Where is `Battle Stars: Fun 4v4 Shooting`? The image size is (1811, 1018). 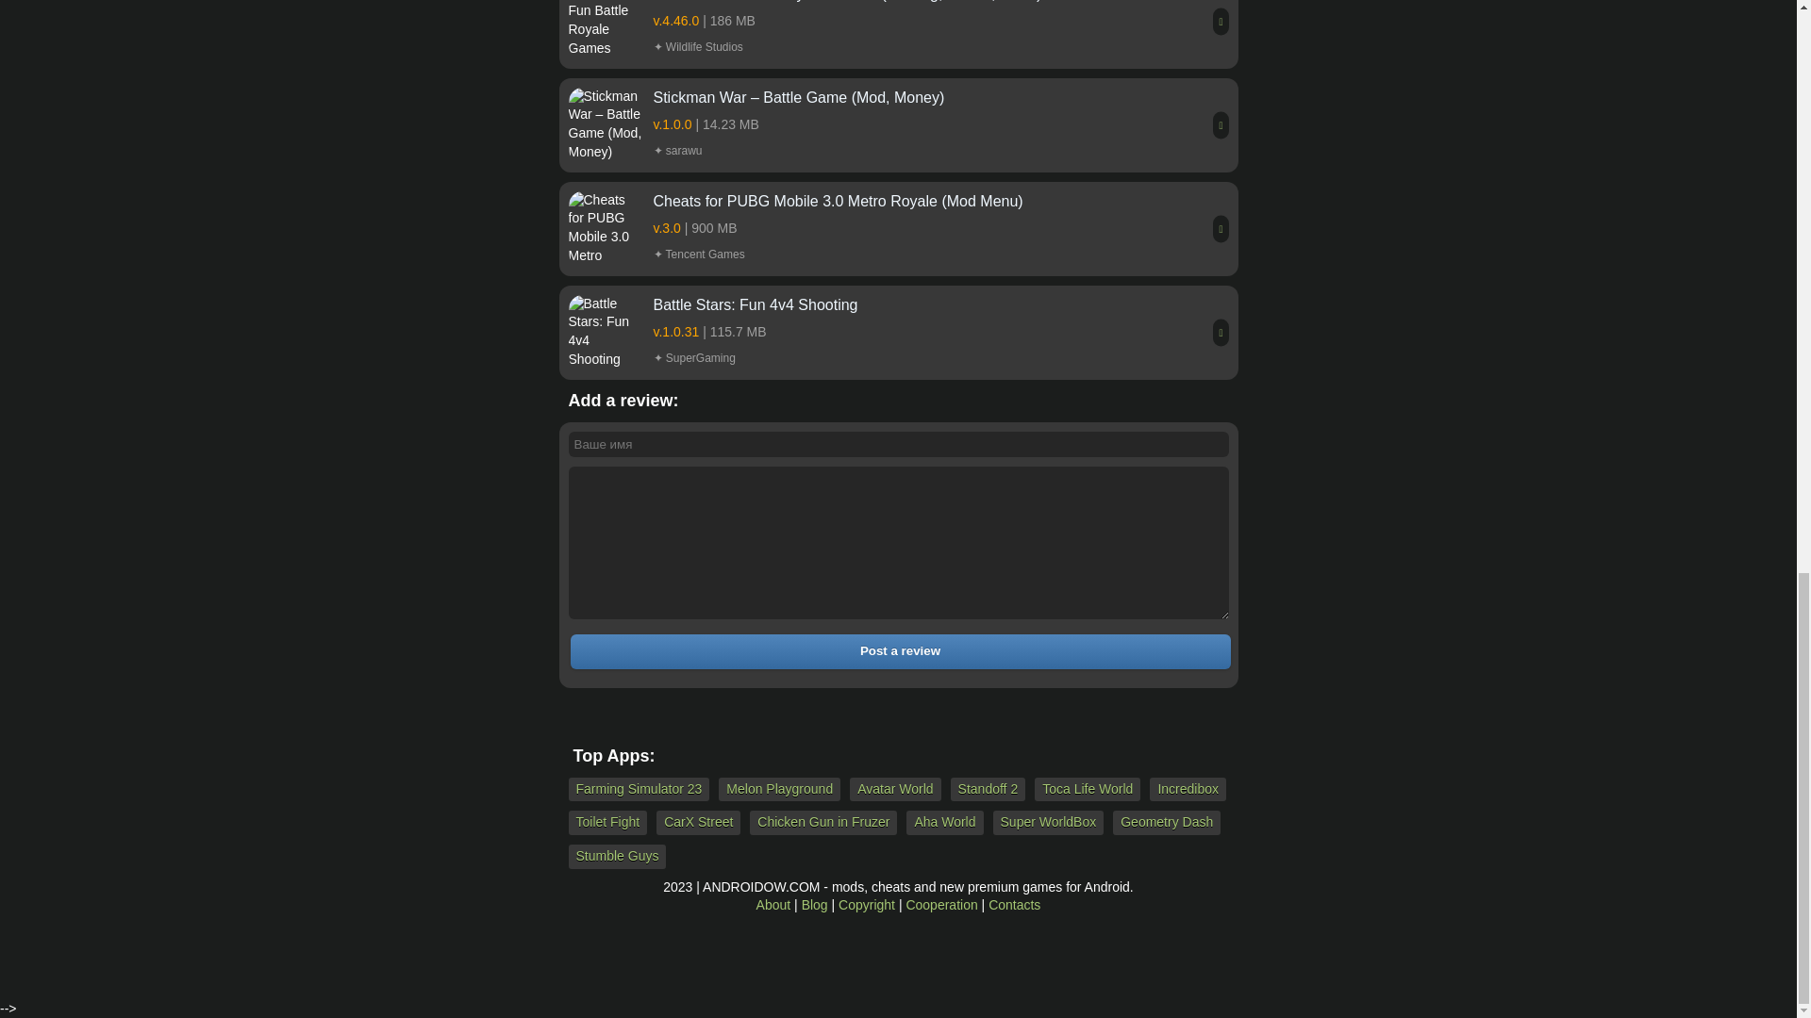 Battle Stars: Fun 4v4 Shooting is located at coordinates (897, 332).